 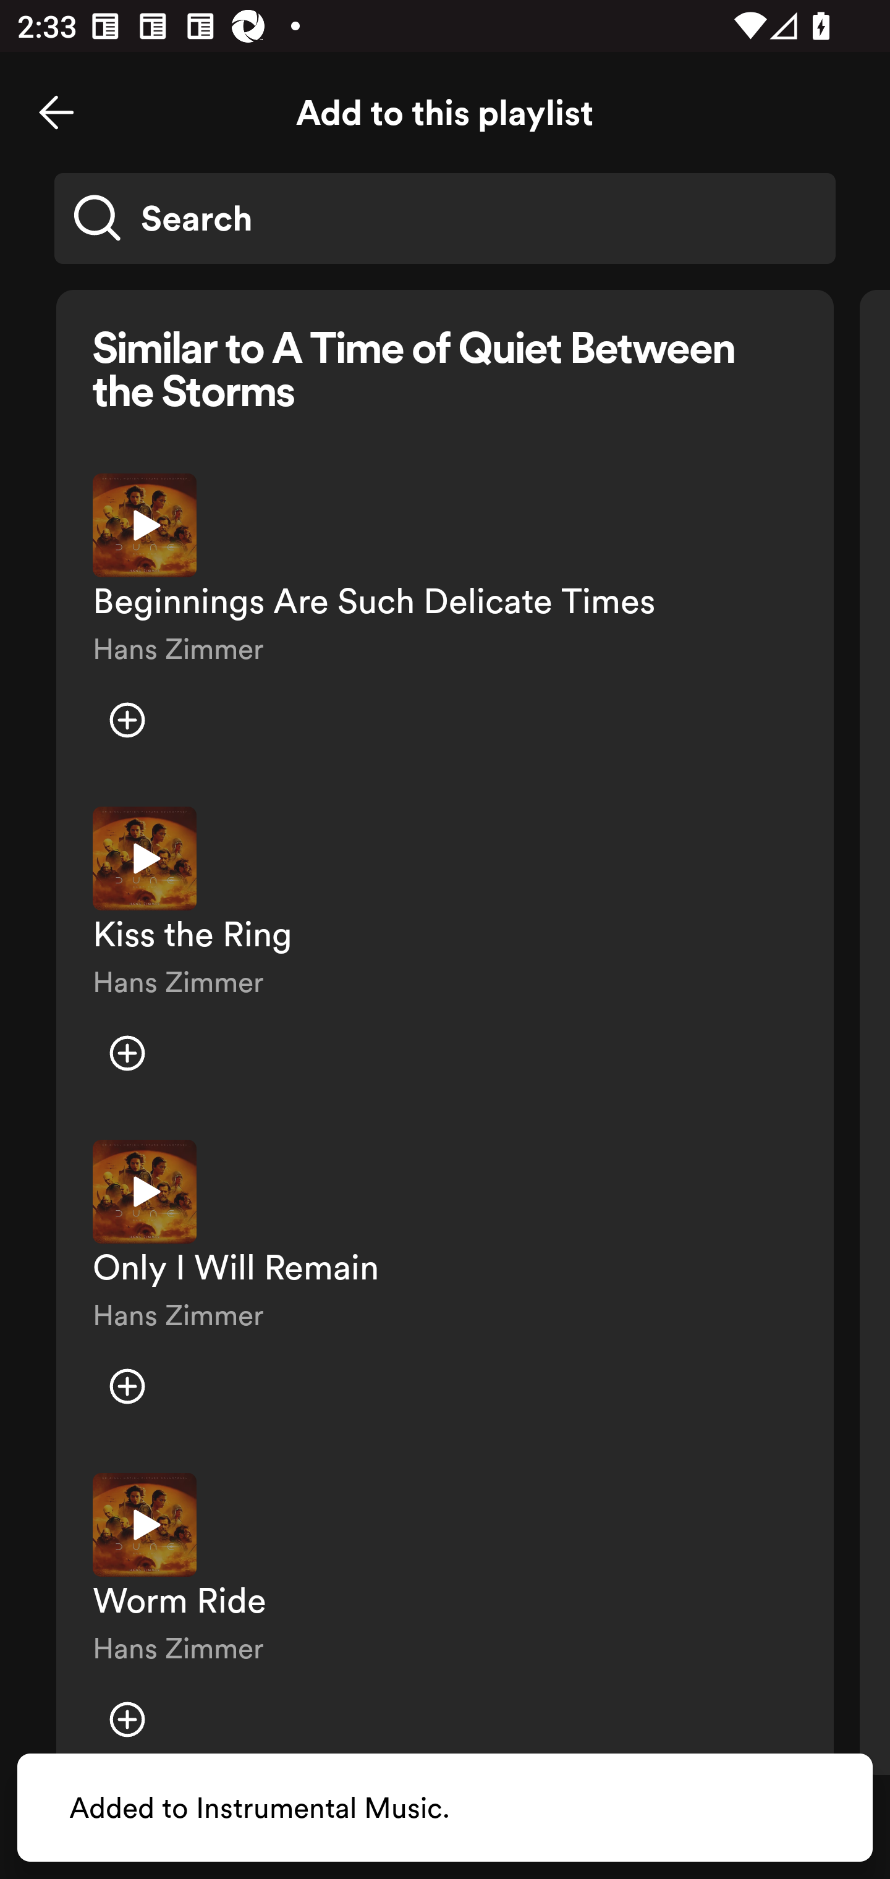 What do you see at coordinates (127, 1053) in the screenshot?
I see `Add item` at bounding box center [127, 1053].